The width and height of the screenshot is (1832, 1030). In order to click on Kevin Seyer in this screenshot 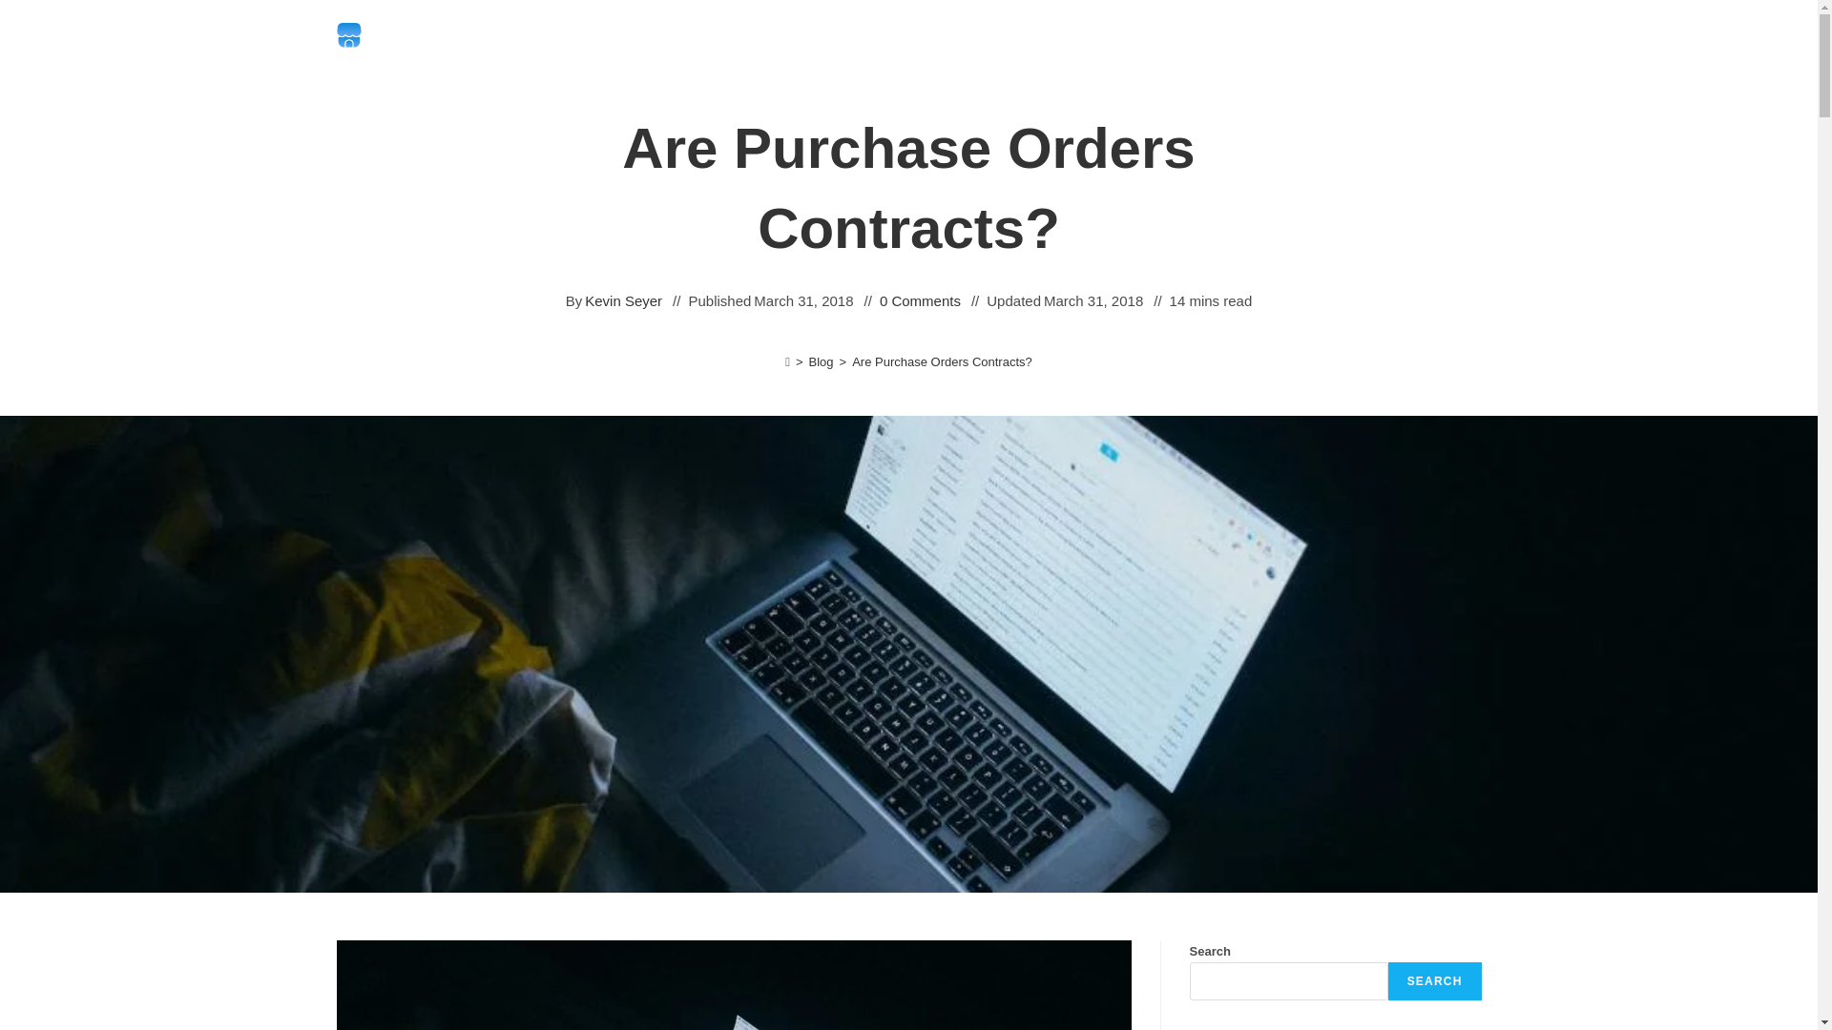, I will do `click(622, 301)`.